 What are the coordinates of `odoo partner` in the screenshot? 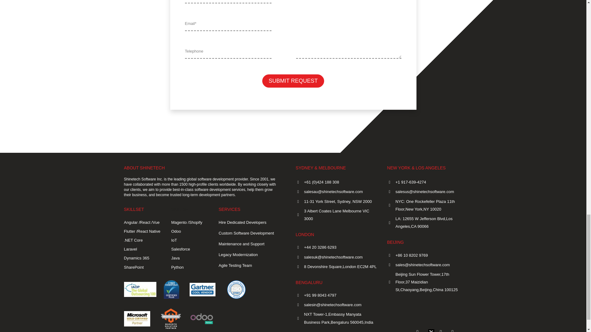 It's located at (202, 318).